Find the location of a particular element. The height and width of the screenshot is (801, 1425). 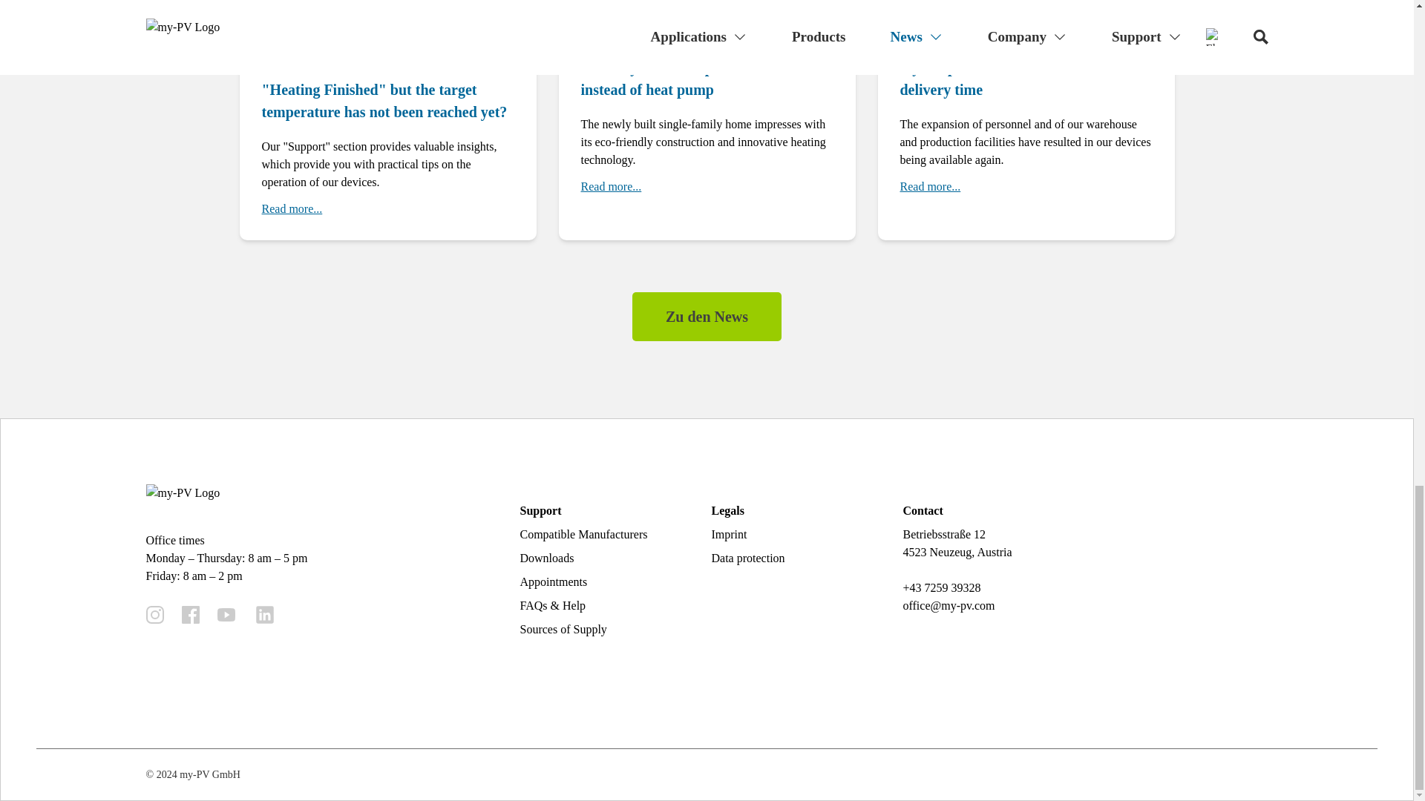

Read more... is located at coordinates (610, 186).